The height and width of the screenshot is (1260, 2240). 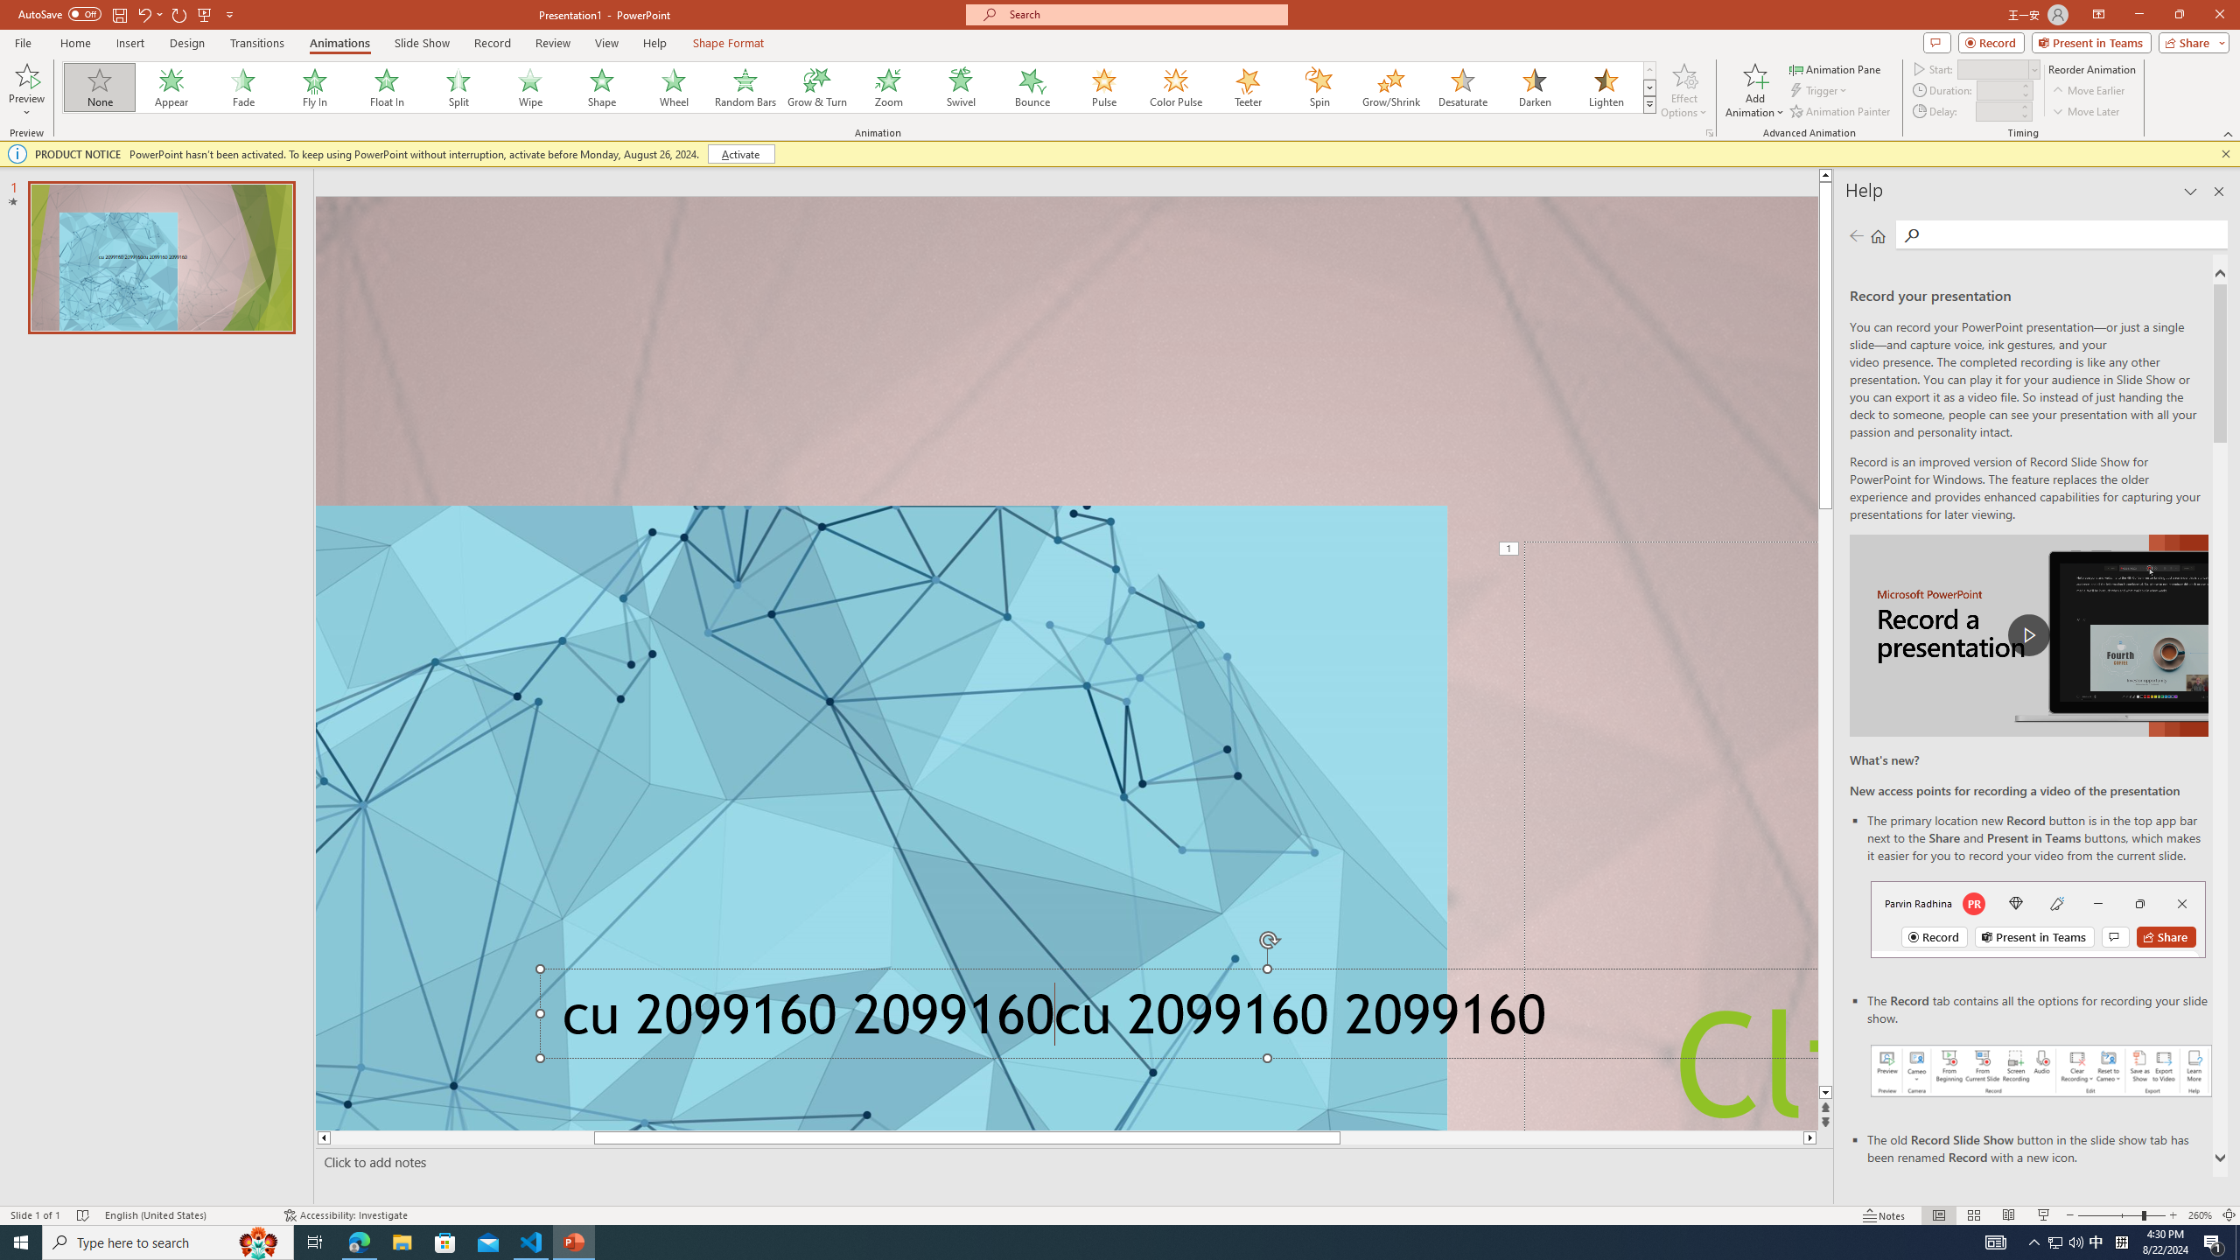 I want to click on Record button in top bar, so click(x=2038, y=919).